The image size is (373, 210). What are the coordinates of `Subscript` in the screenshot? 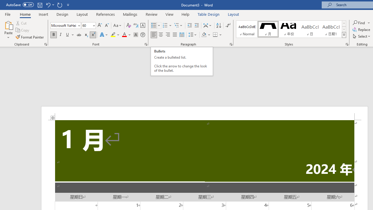 It's located at (86, 35).